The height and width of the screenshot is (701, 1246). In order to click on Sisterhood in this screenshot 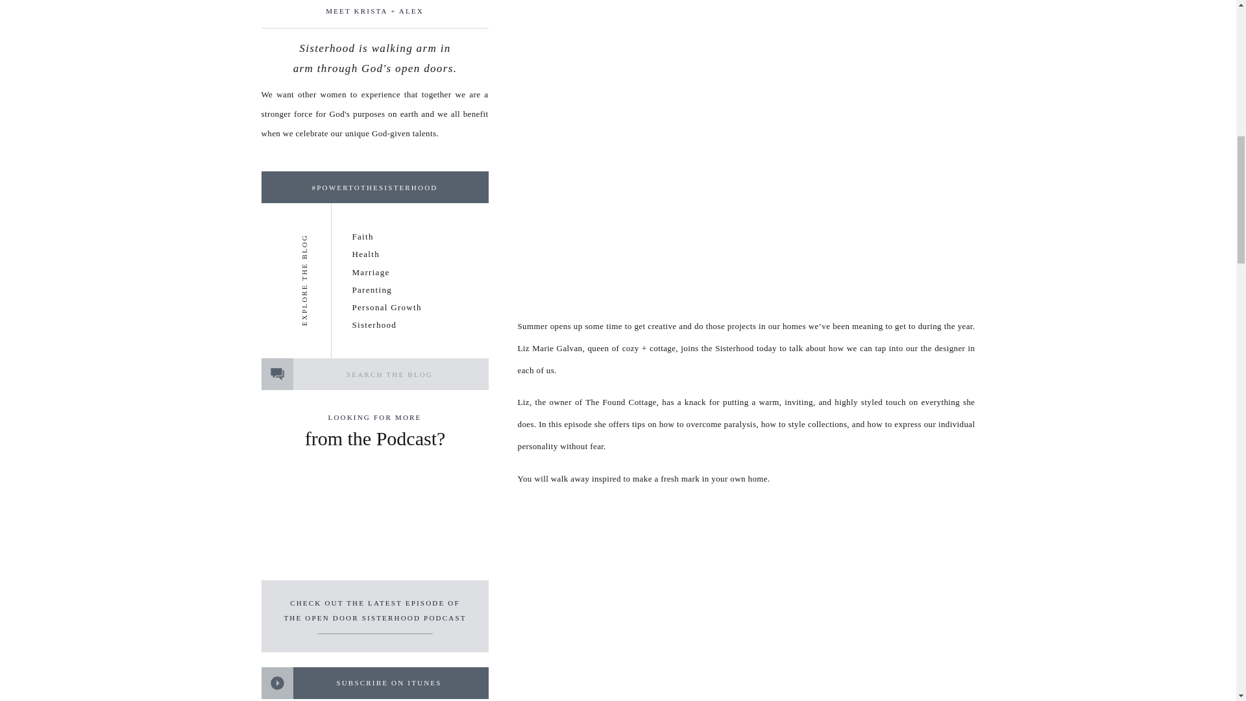, I will do `click(374, 325)`.